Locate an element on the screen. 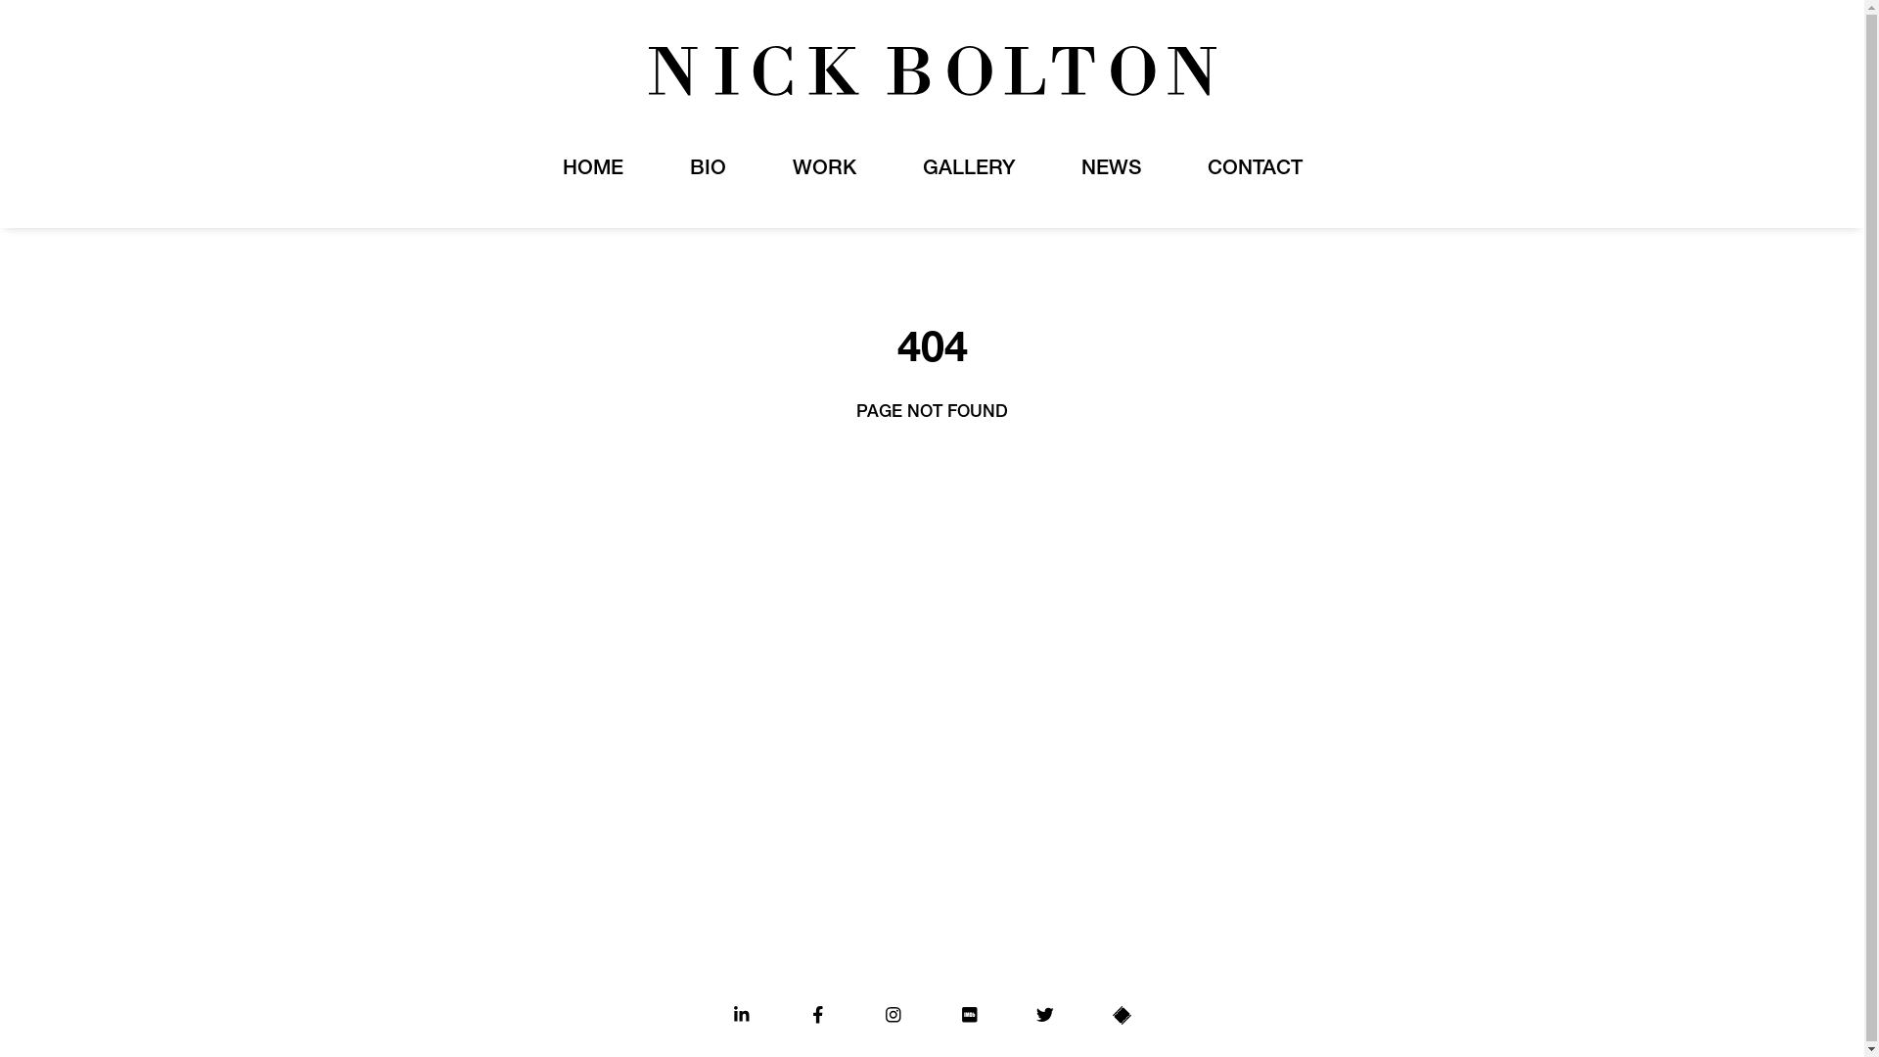 The image size is (1879, 1057). HOME is located at coordinates (592, 170).